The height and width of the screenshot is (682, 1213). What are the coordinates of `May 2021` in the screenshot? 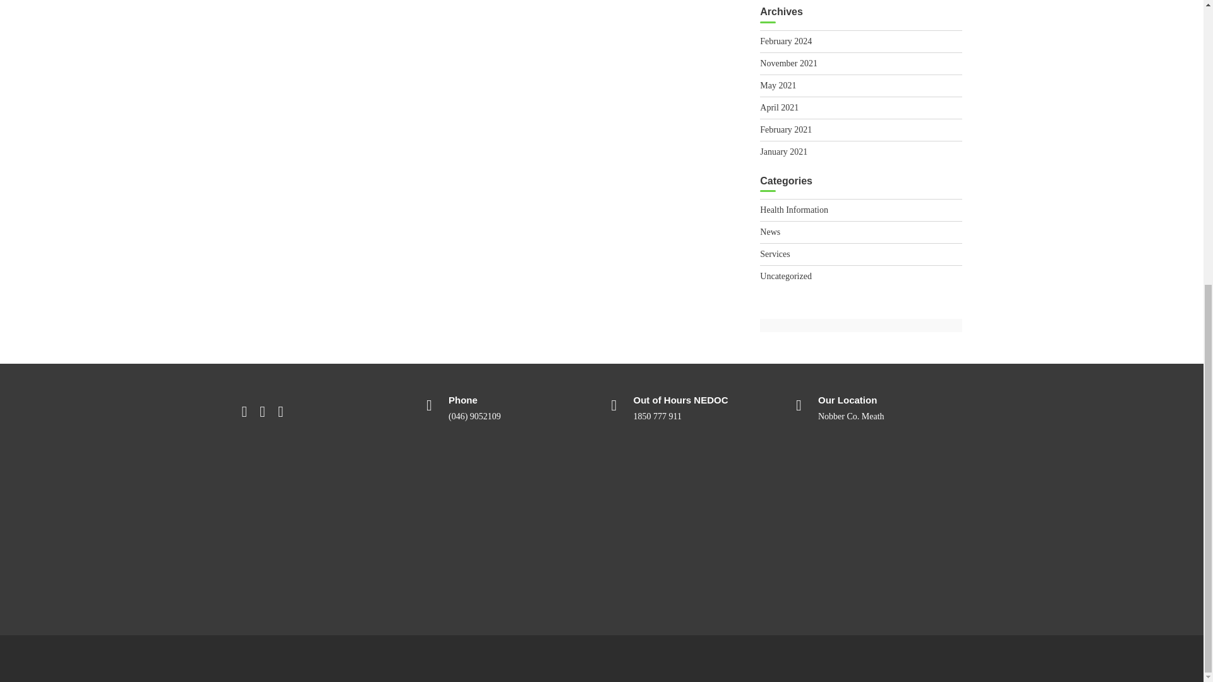 It's located at (778, 85).